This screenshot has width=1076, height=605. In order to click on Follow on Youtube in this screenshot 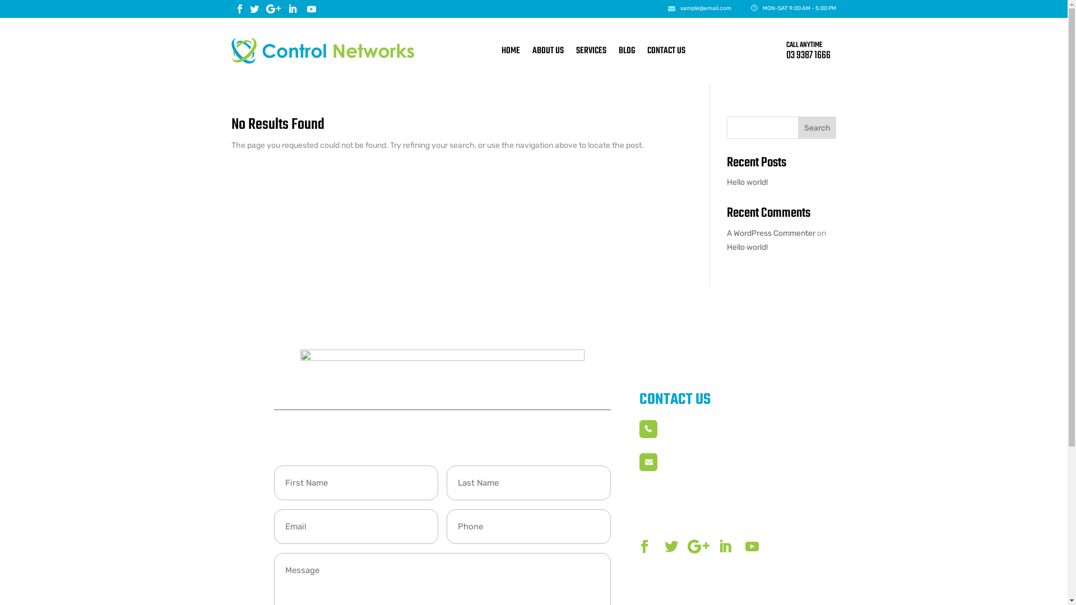, I will do `click(752, 547)`.